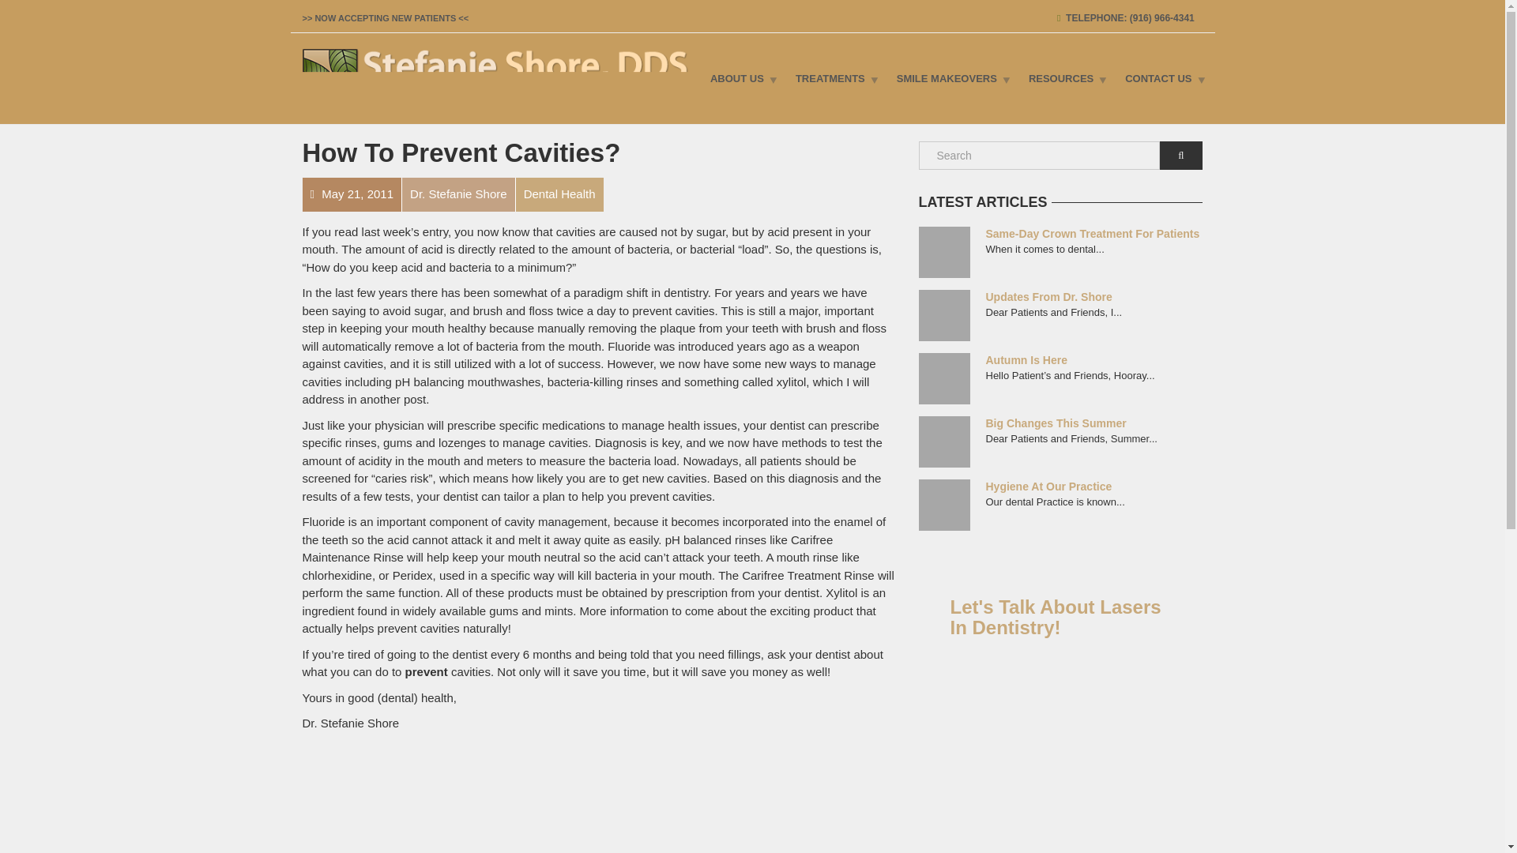 This screenshot has width=1517, height=853. What do you see at coordinates (741, 78) in the screenshot?
I see `ABOUT US` at bounding box center [741, 78].